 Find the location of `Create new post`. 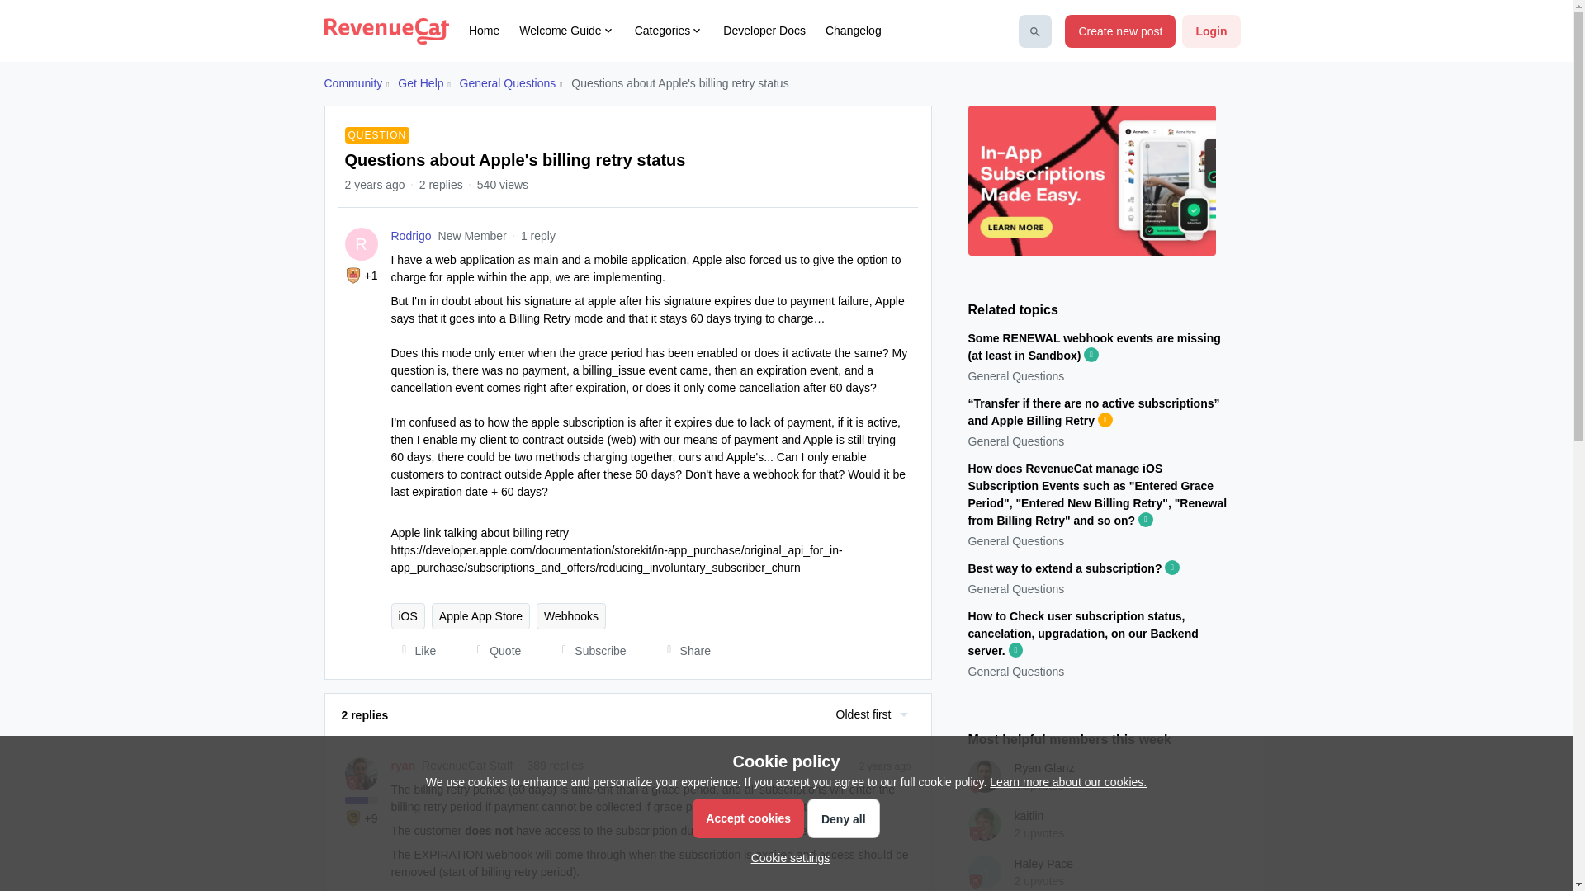

Create new post is located at coordinates (1120, 31).